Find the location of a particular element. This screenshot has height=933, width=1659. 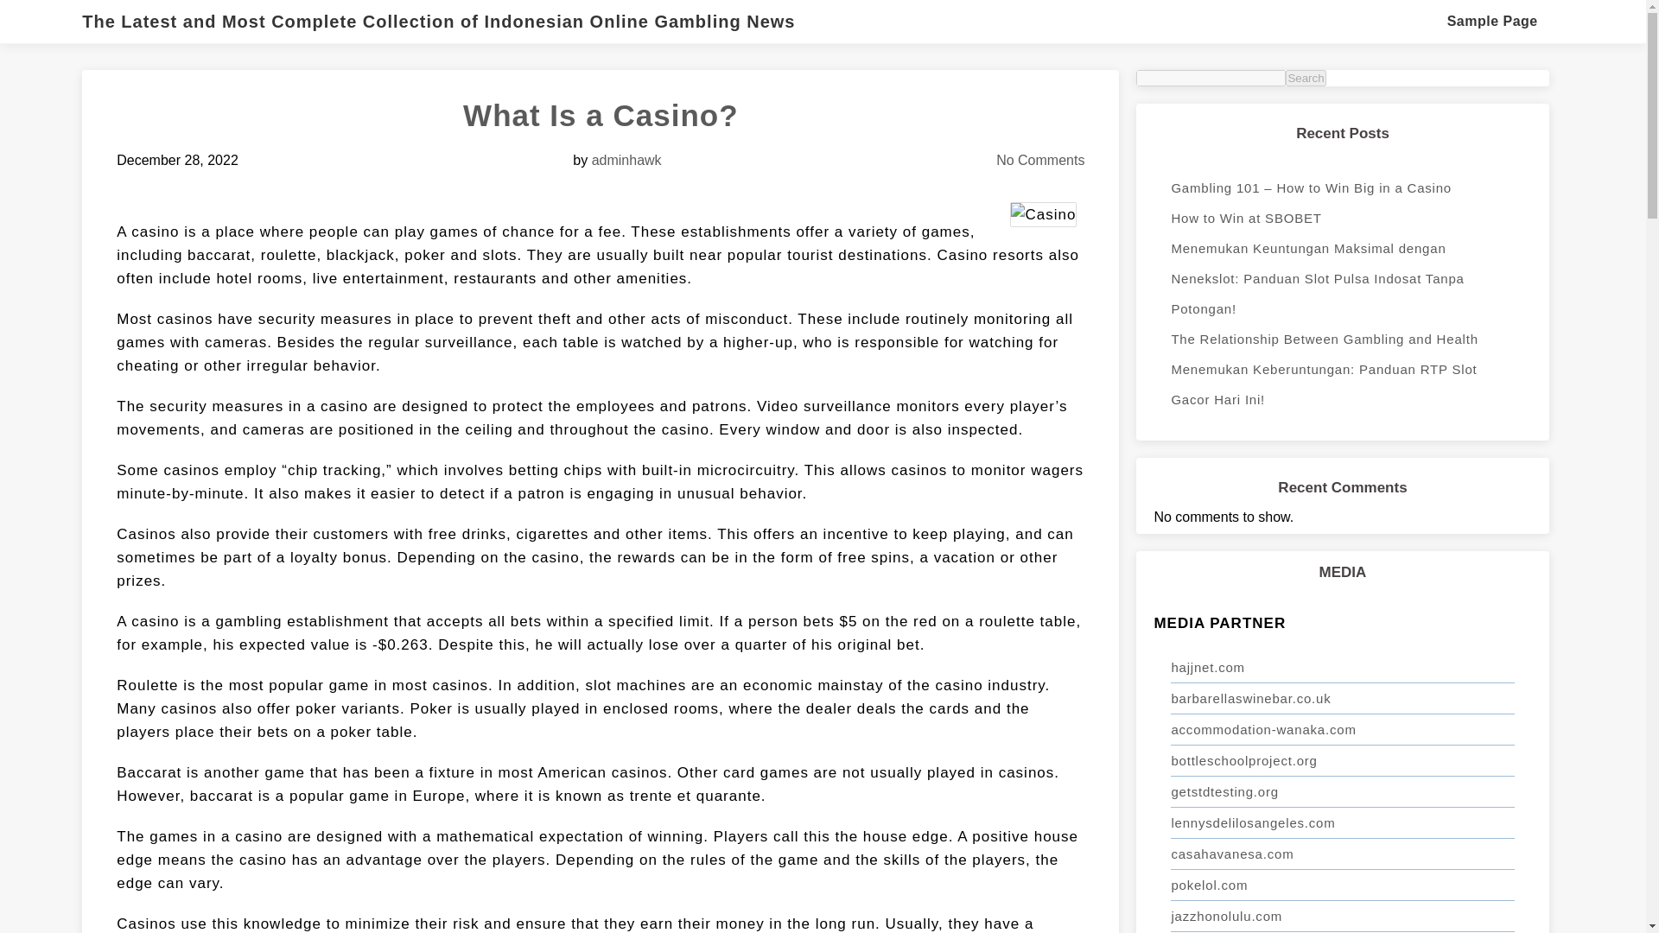

Posts by adminhawk is located at coordinates (627, 161).